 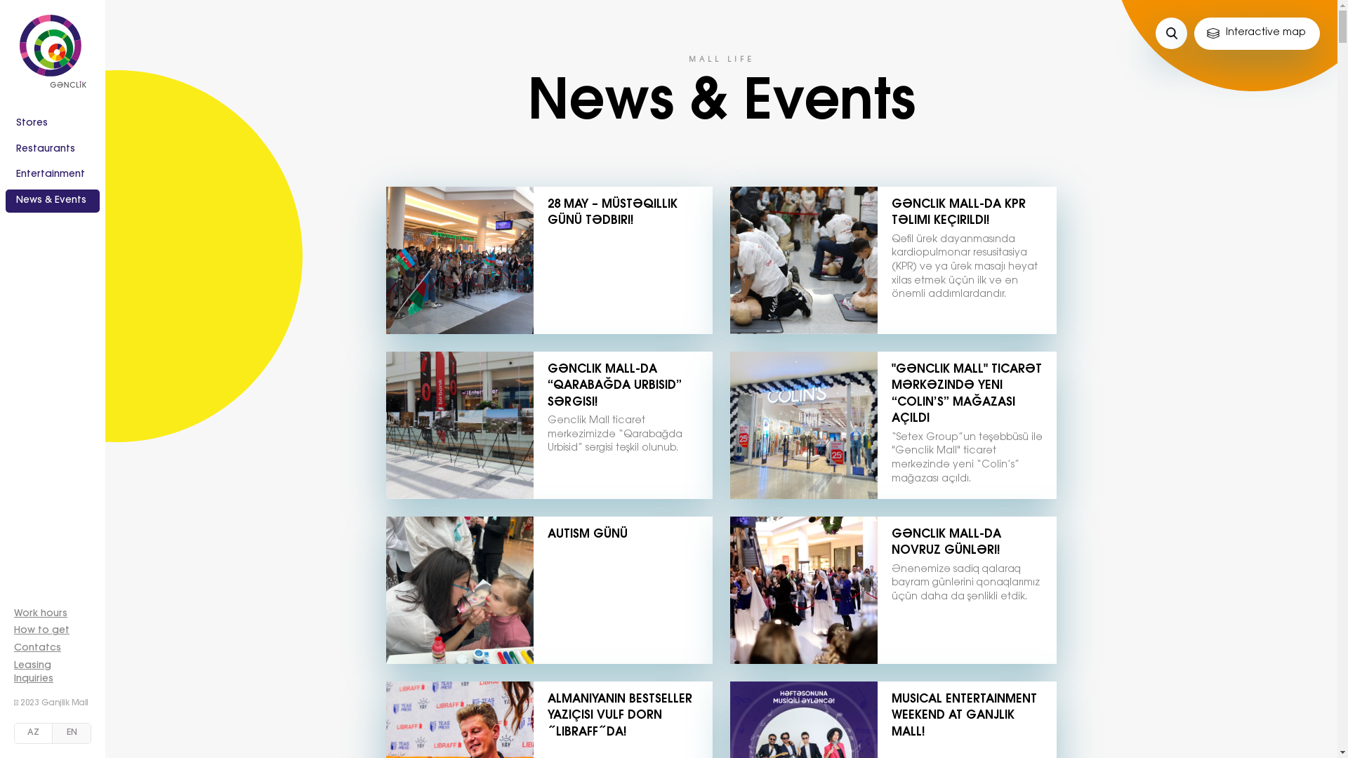 What do you see at coordinates (53, 150) in the screenshot?
I see `Restaurants` at bounding box center [53, 150].